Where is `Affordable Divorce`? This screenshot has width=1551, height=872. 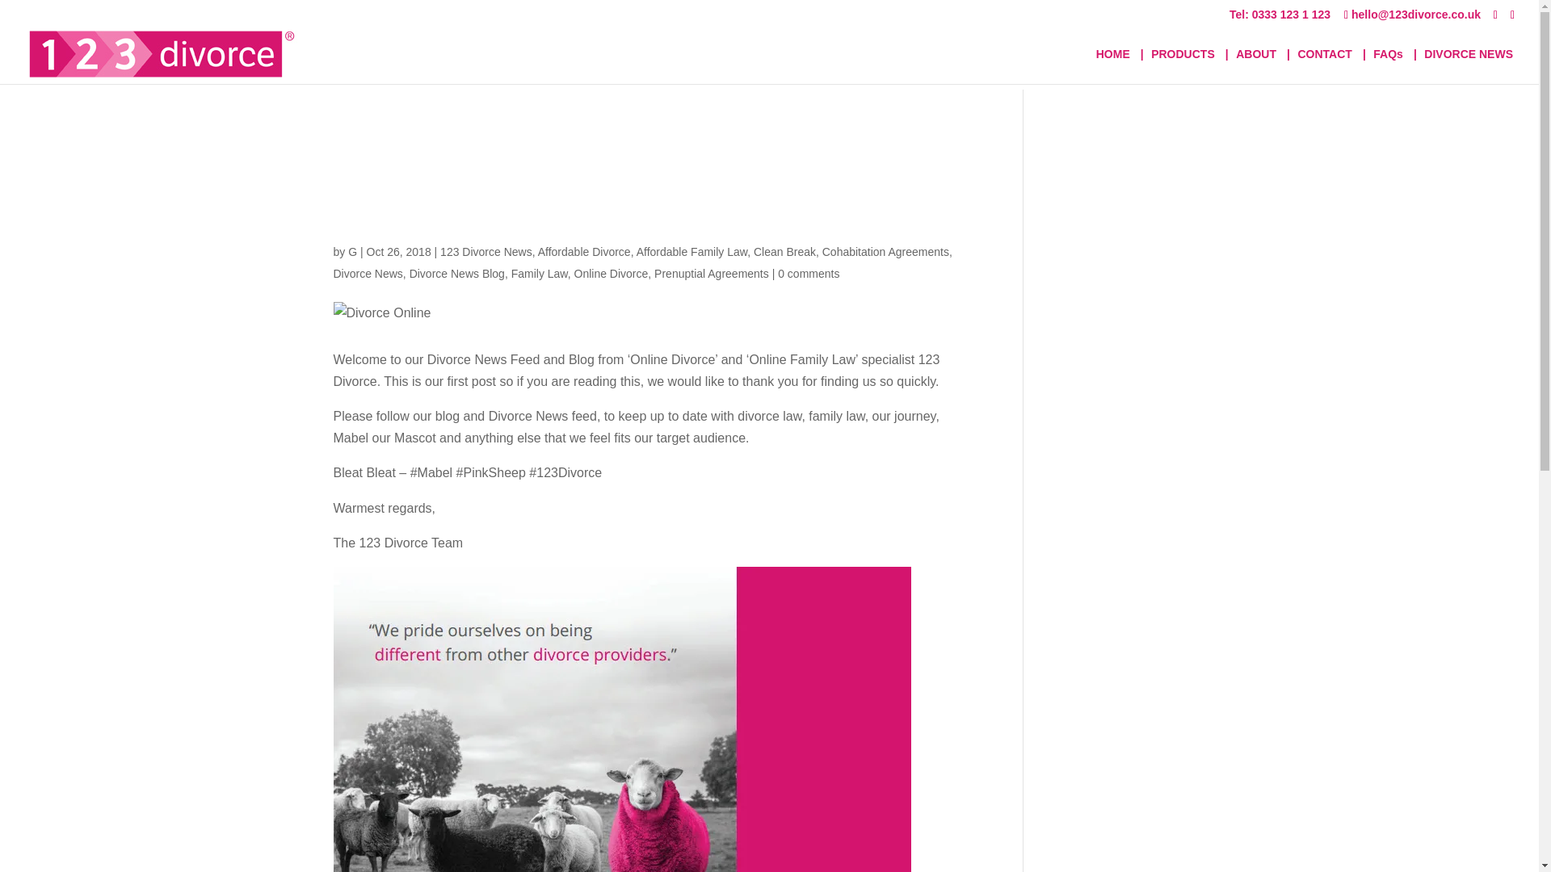
Affordable Divorce is located at coordinates (585, 251).